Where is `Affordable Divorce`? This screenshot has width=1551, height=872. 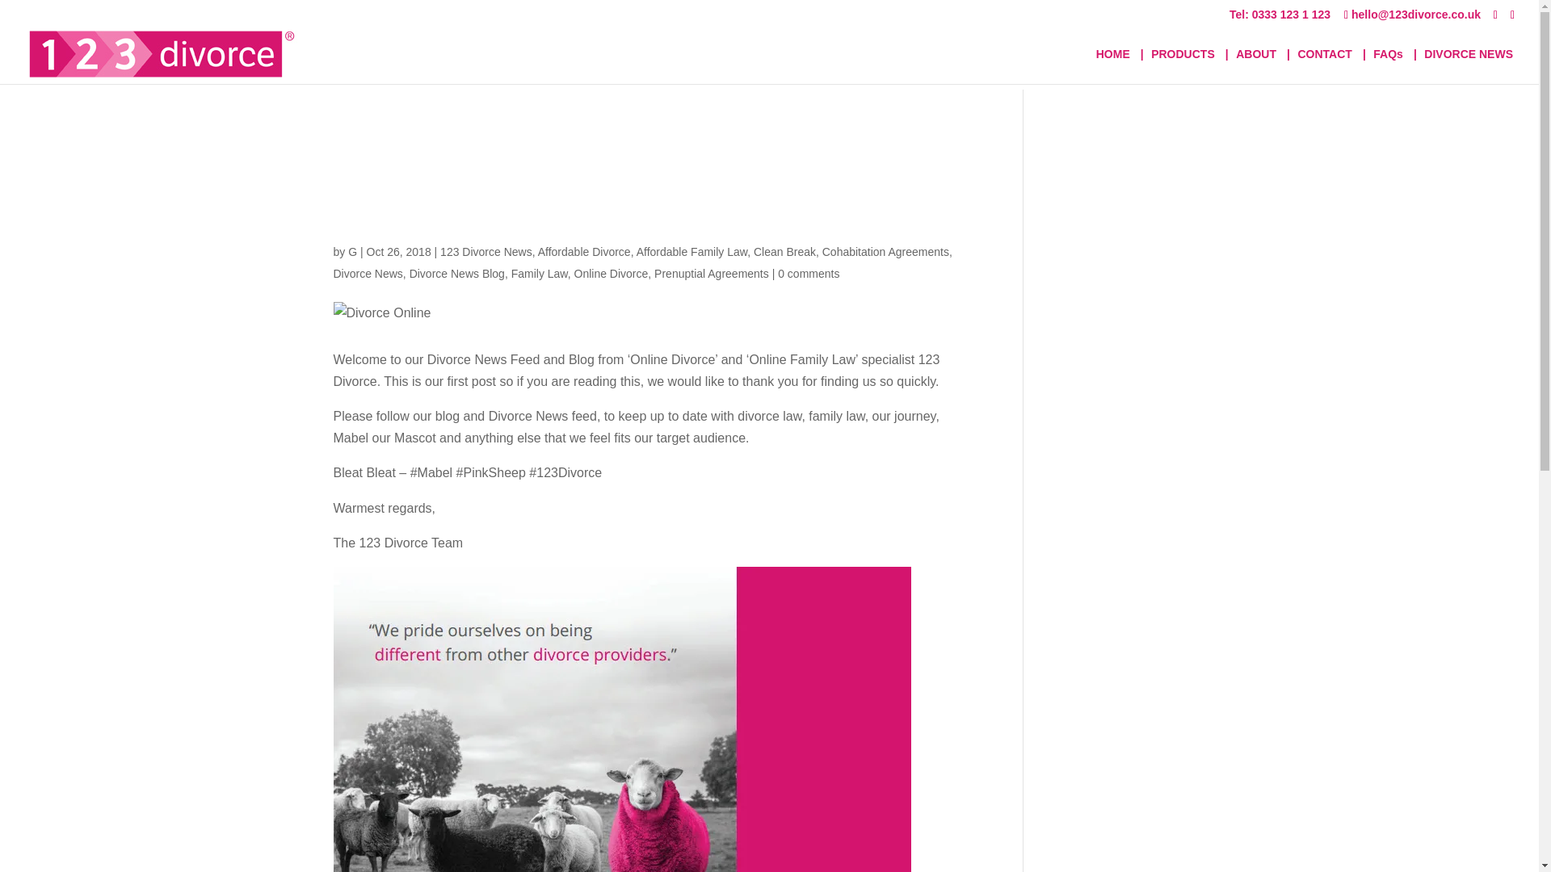
Affordable Divorce is located at coordinates (585, 251).